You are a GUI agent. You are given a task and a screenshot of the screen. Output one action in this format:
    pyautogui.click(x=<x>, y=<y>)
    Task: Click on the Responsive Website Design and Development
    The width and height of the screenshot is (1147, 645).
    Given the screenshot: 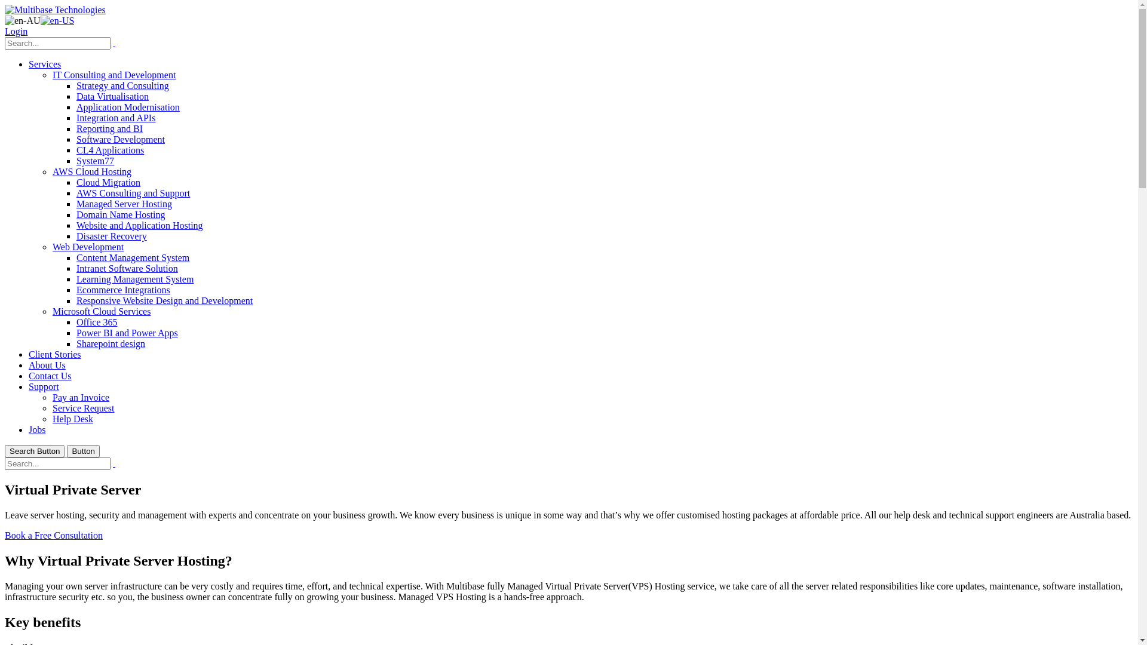 What is the action you would take?
    pyautogui.click(x=165, y=301)
    